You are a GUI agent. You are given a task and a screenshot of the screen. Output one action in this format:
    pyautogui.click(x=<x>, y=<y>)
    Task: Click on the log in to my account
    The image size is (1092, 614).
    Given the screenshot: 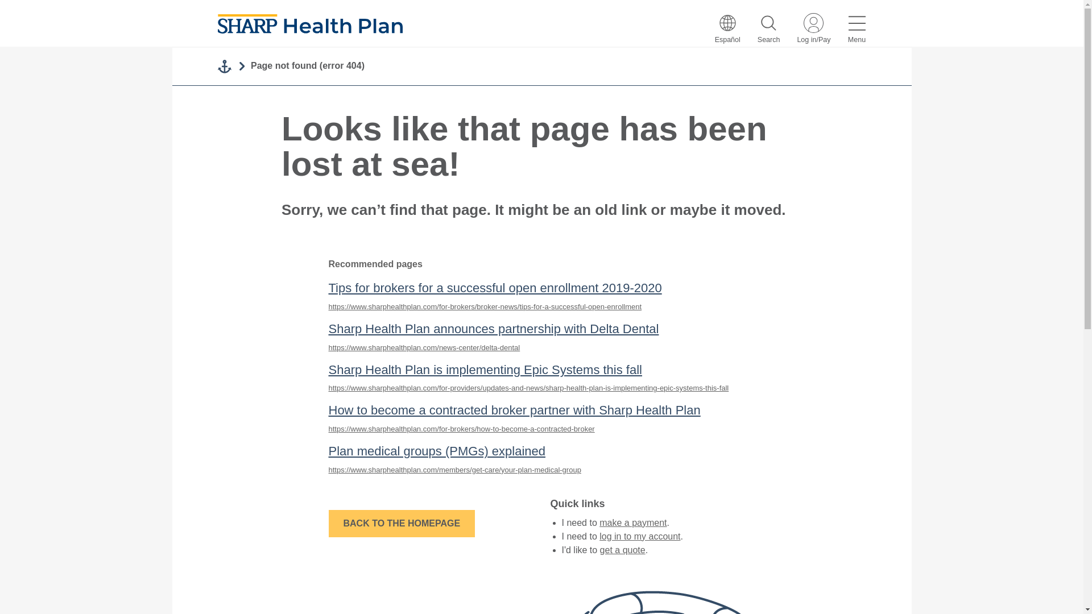 What is the action you would take?
    pyautogui.click(x=640, y=536)
    